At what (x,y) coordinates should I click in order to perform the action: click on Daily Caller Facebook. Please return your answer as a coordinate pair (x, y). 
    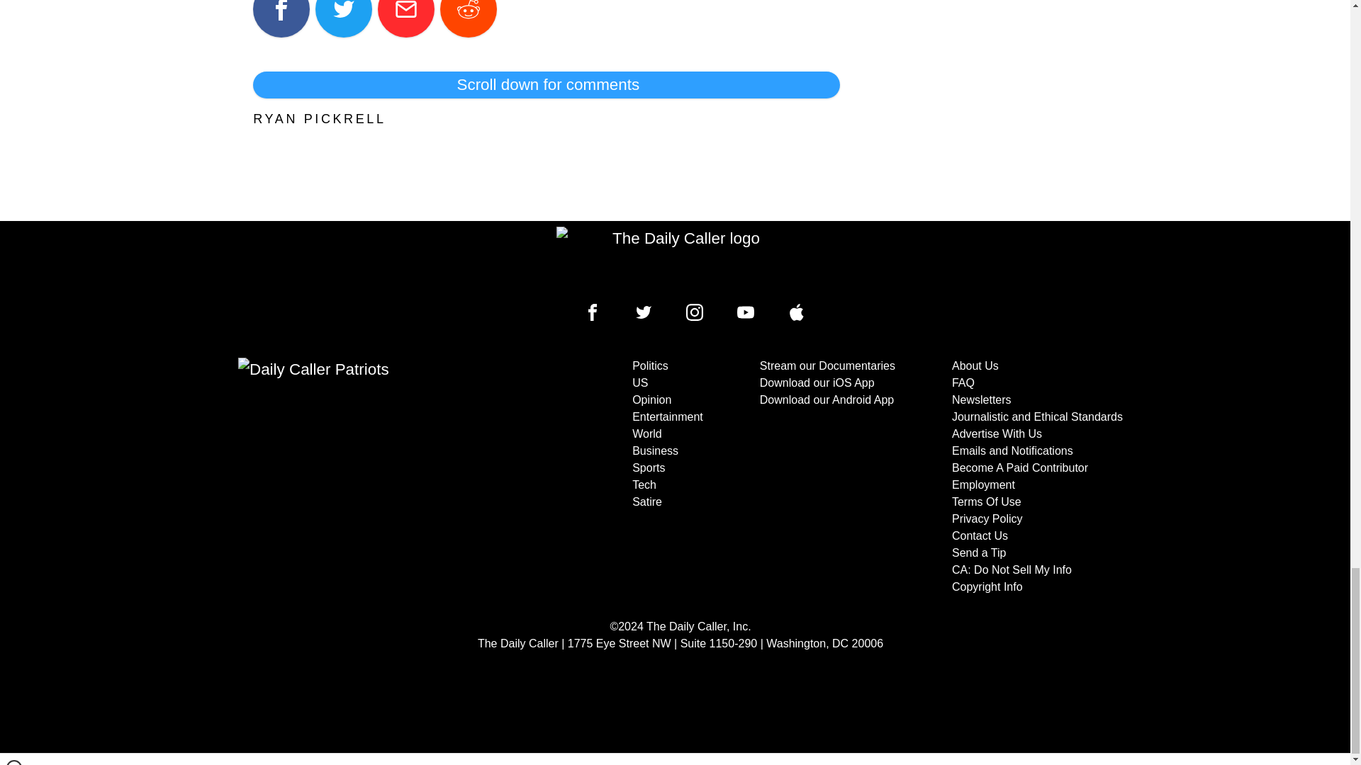
    Looking at the image, I should click on (593, 312).